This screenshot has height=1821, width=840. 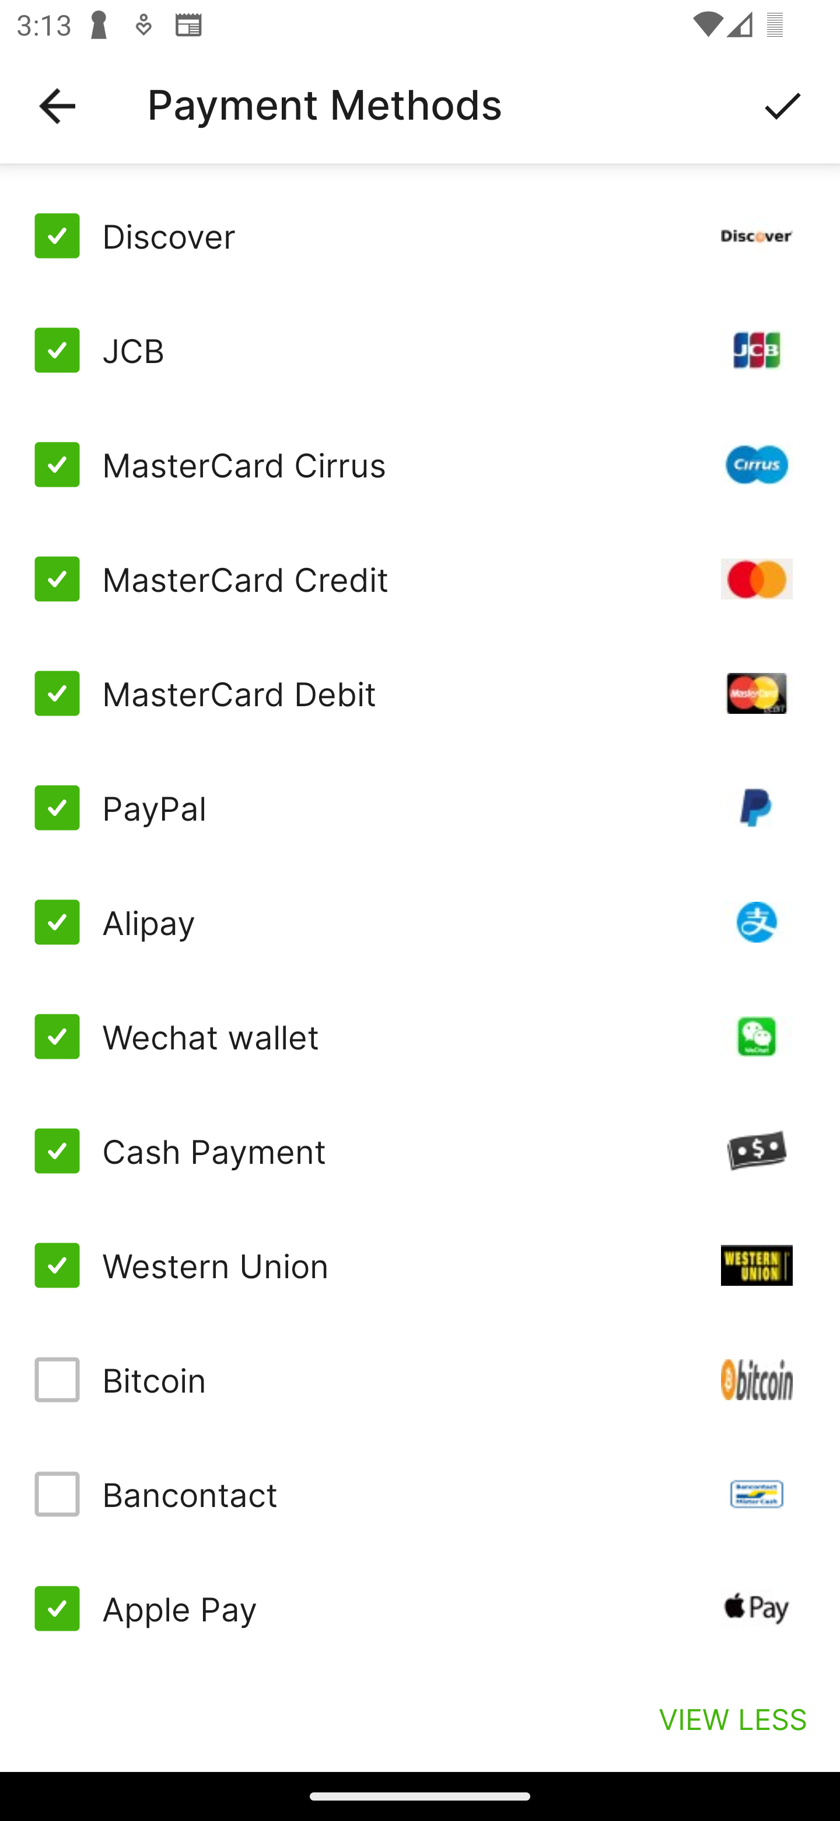 What do you see at coordinates (420, 1494) in the screenshot?
I see `Bancontact` at bounding box center [420, 1494].